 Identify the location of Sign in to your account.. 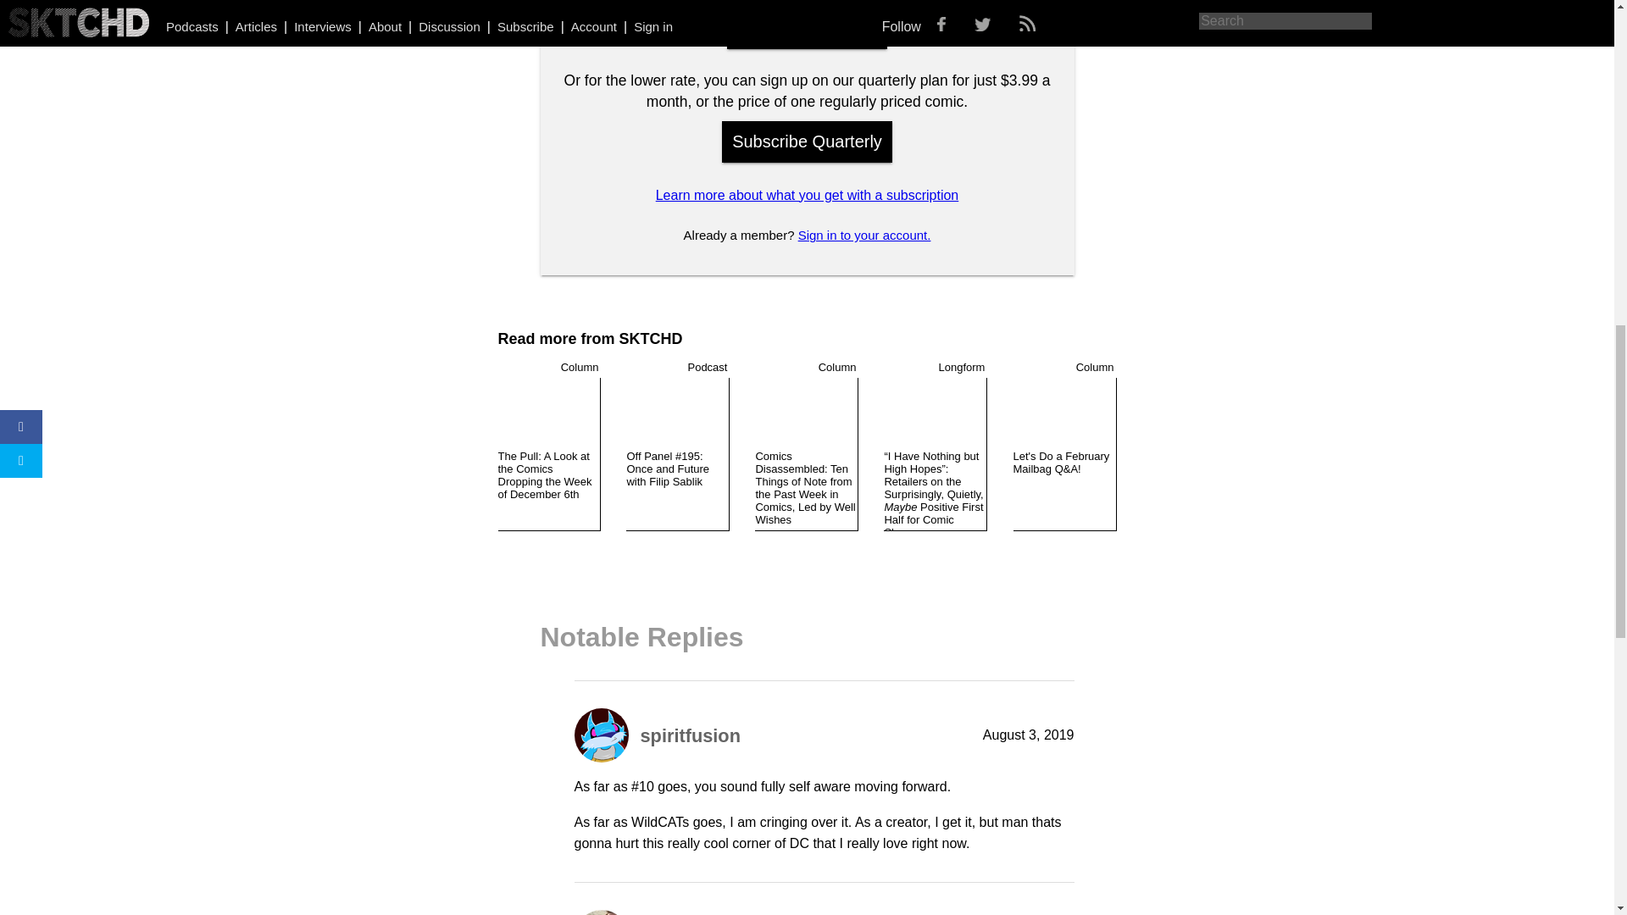
(864, 235).